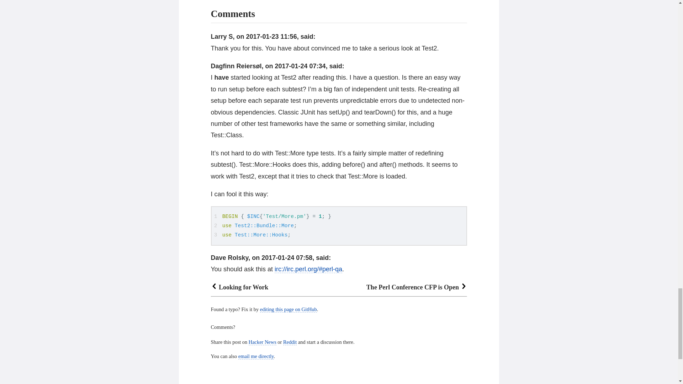 The image size is (683, 384). What do you see at coordinates (417, 287) in the screenshot?
I see `The Perl Conference CFP is Open` at bounding box center [417, 287].